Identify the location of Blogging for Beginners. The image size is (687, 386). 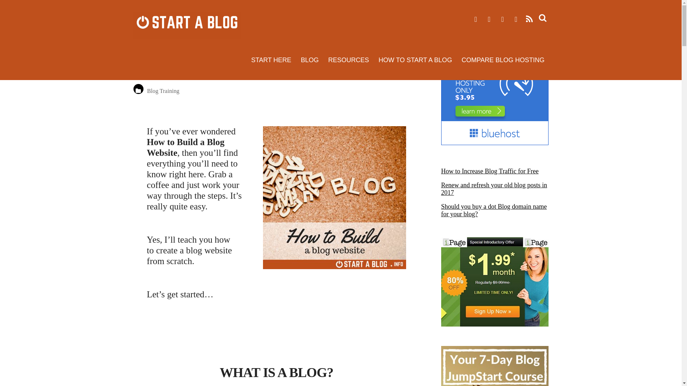
(494, 366).